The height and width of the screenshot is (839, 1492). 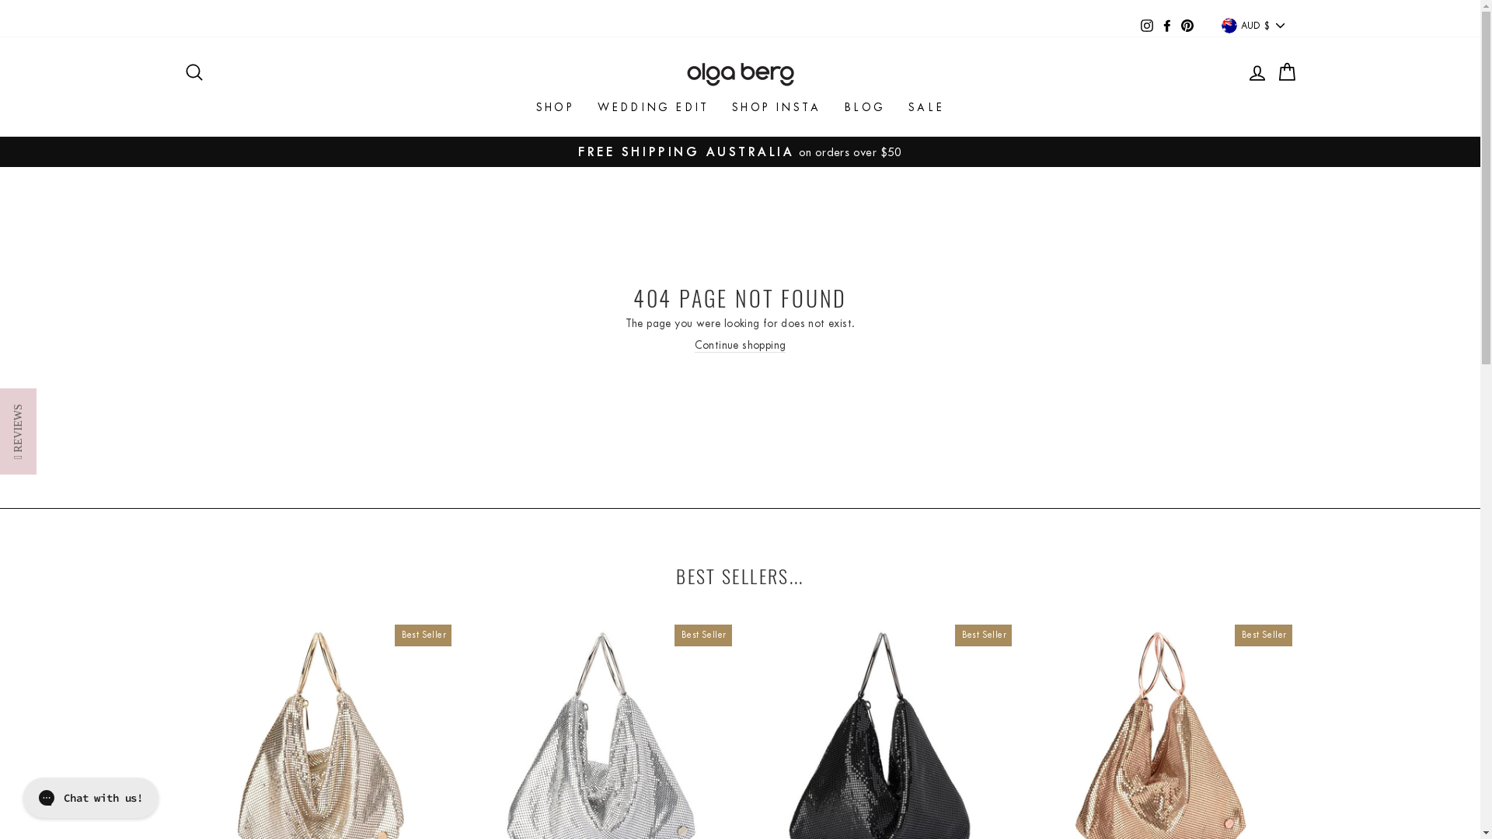 What do you see at coordinates (1167, 26) in the screenshot?
I see `Facebook` at bounding box center [1167, 26].